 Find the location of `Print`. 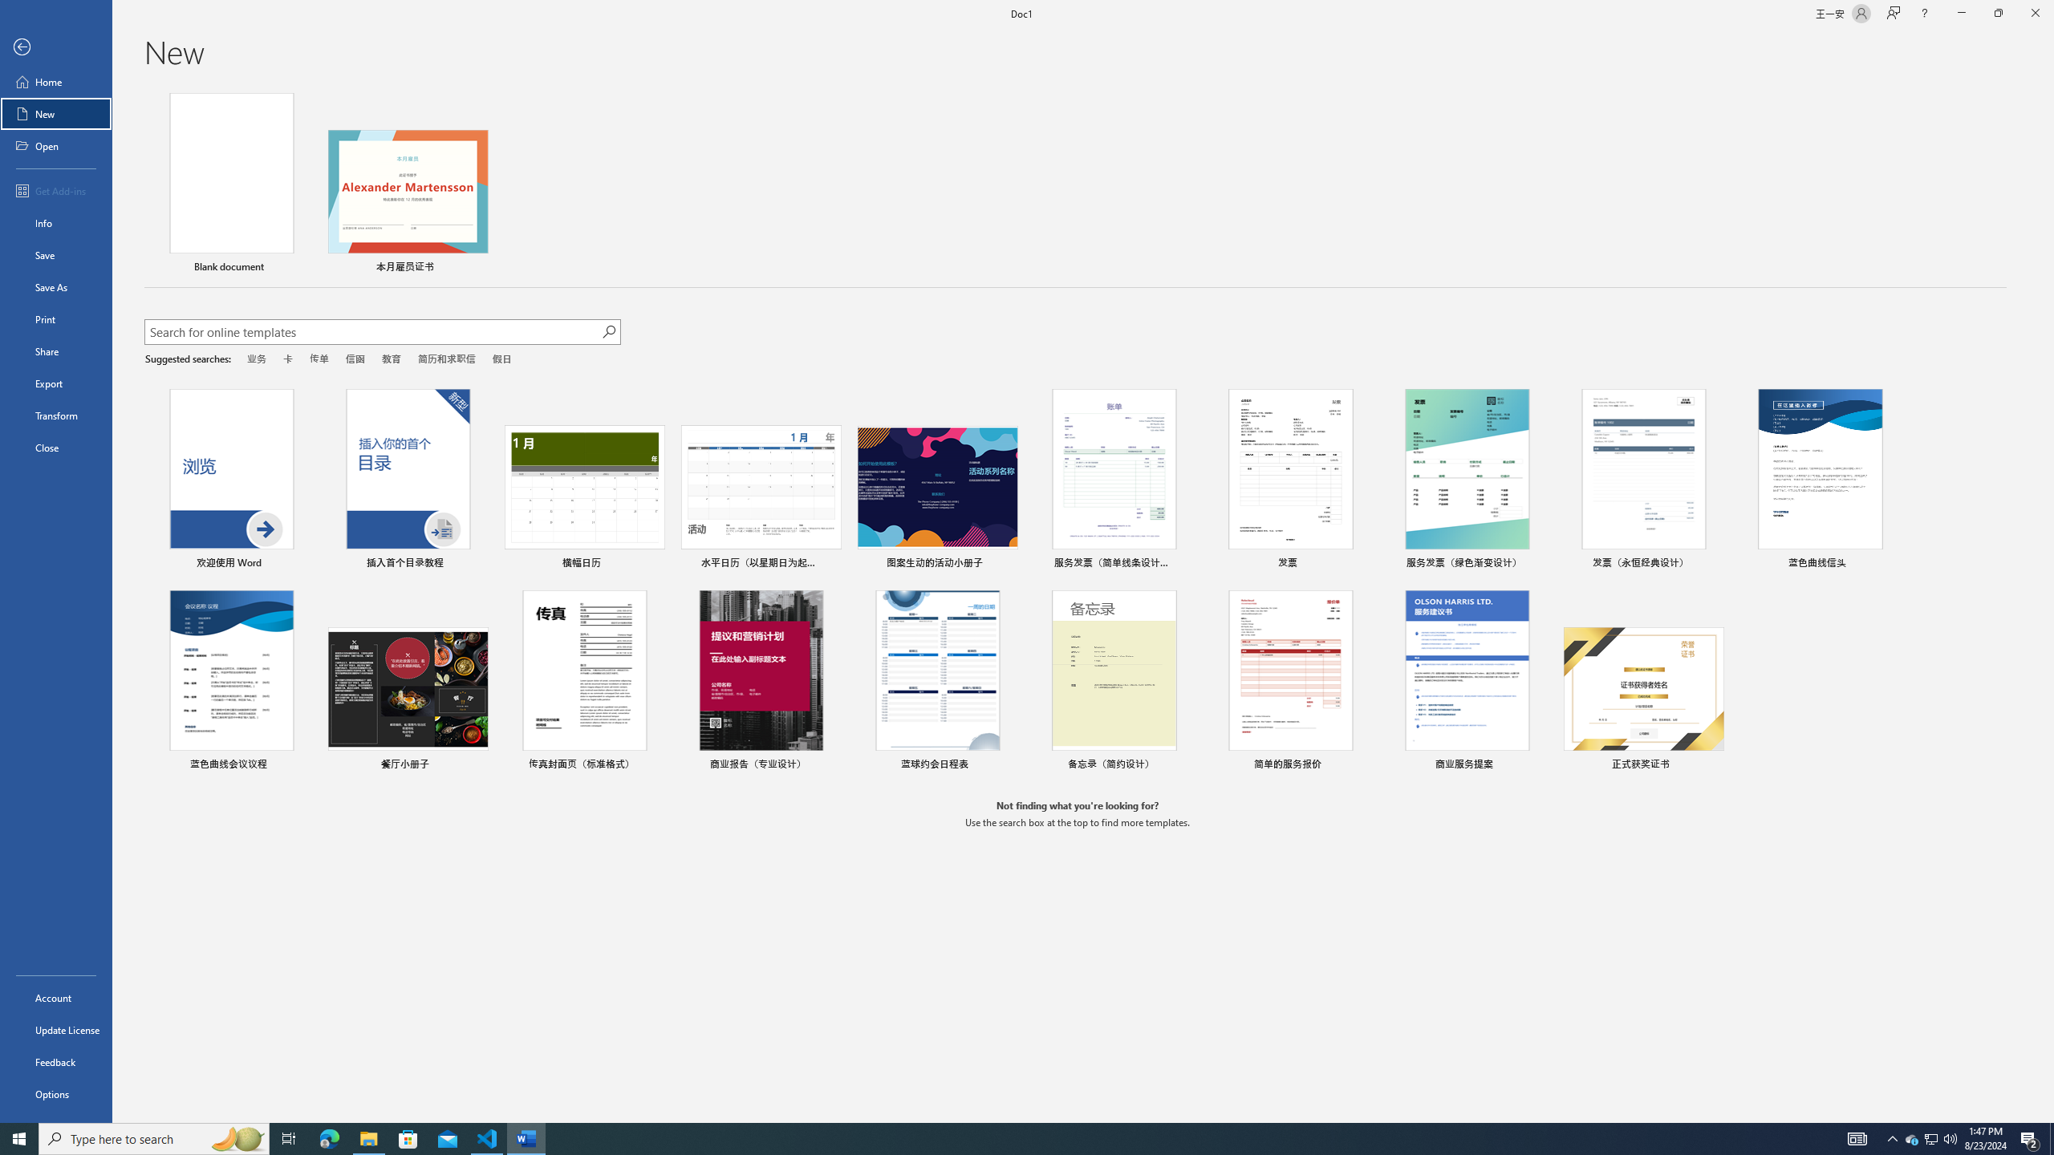

Print is located at coordinates (56, 318).